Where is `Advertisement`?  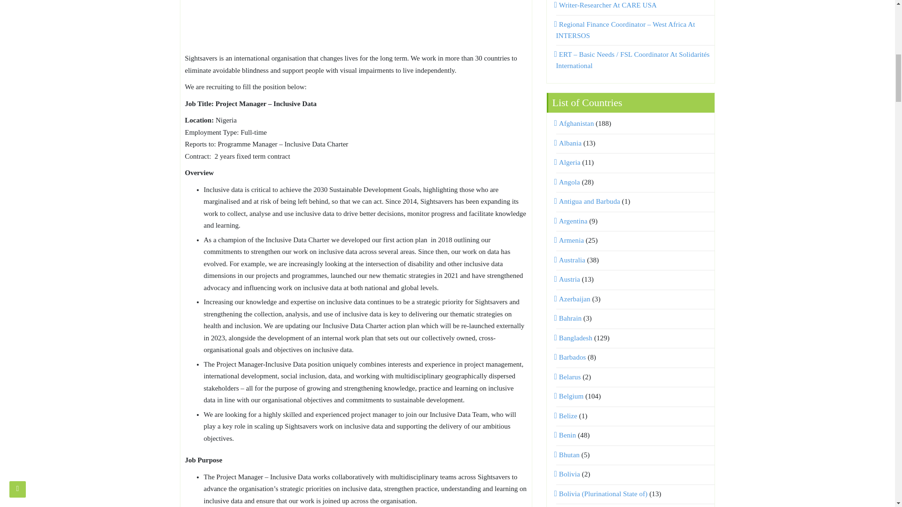
Advertisement is located at coordinates (356, 24).